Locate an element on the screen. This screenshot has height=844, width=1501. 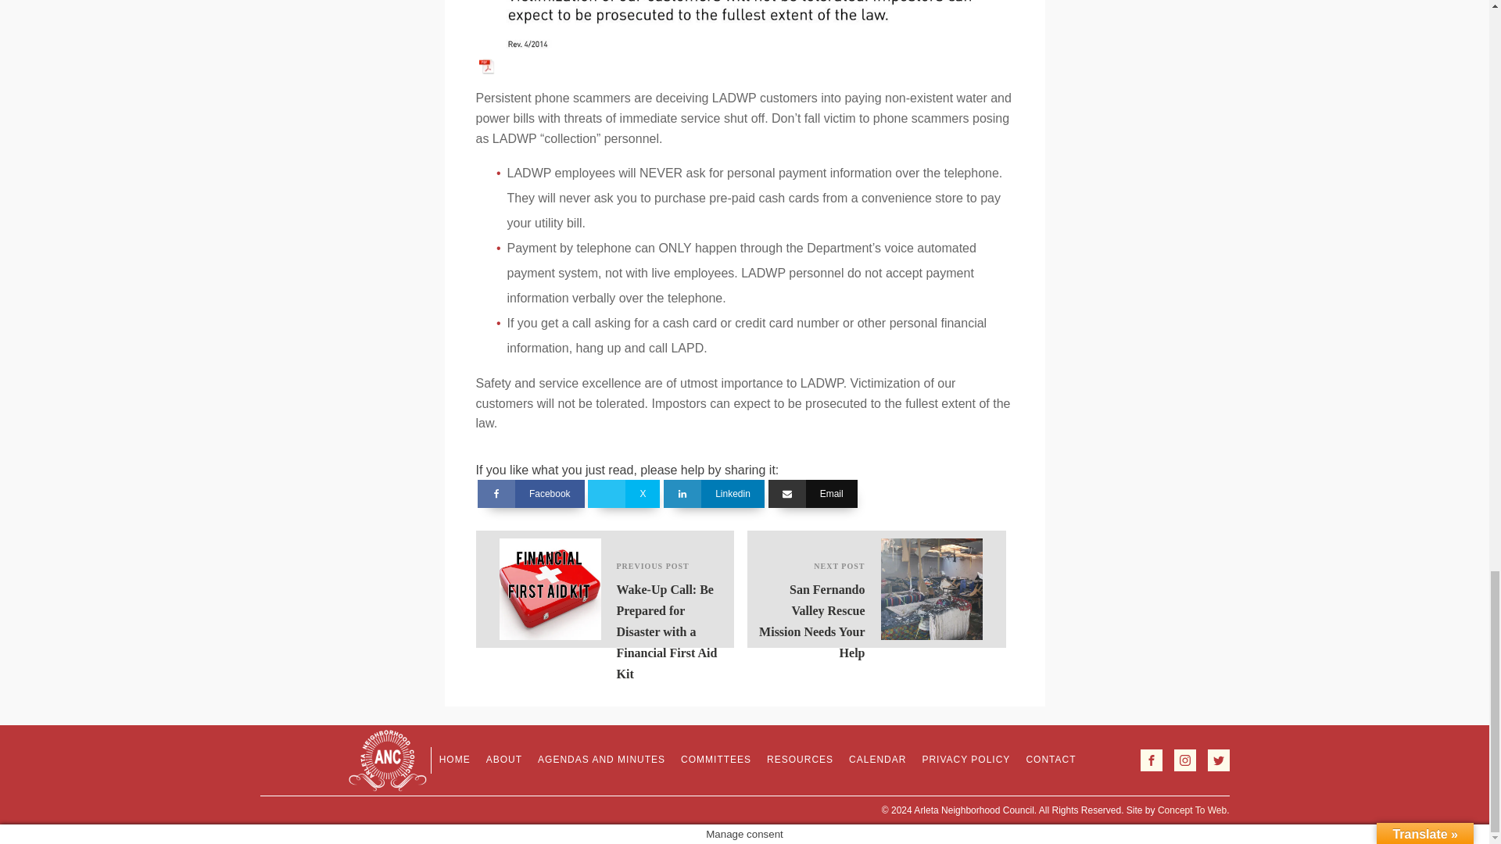
CALENDAR is located at coordinates (877, 760).